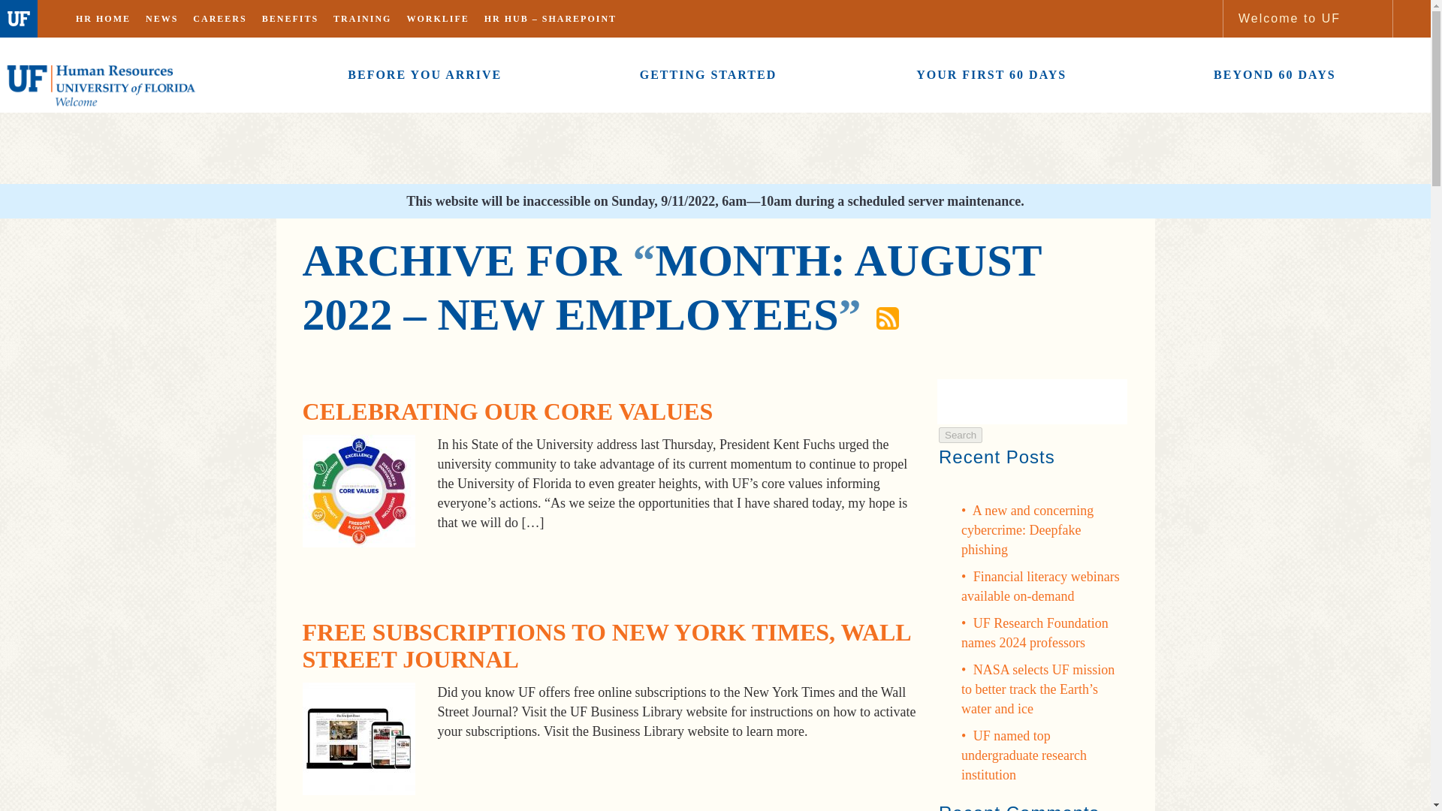  I want to click on GETTING STARTED, so click(707, 75).